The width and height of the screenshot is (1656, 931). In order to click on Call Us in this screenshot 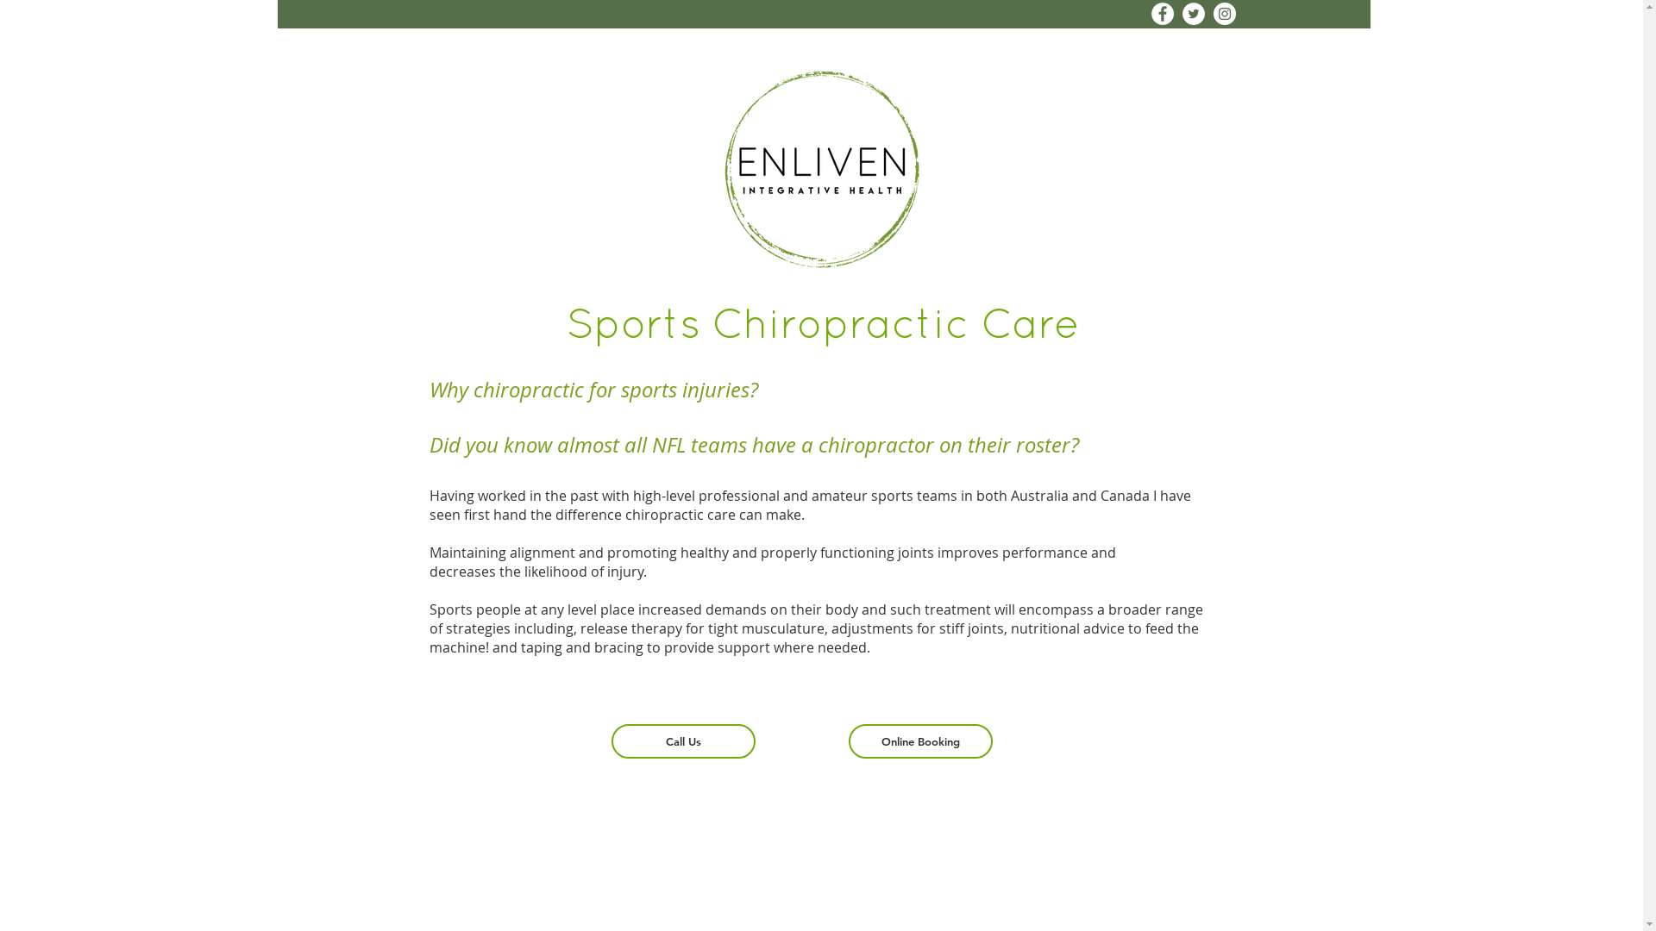, I will do `click(683, 741)`.